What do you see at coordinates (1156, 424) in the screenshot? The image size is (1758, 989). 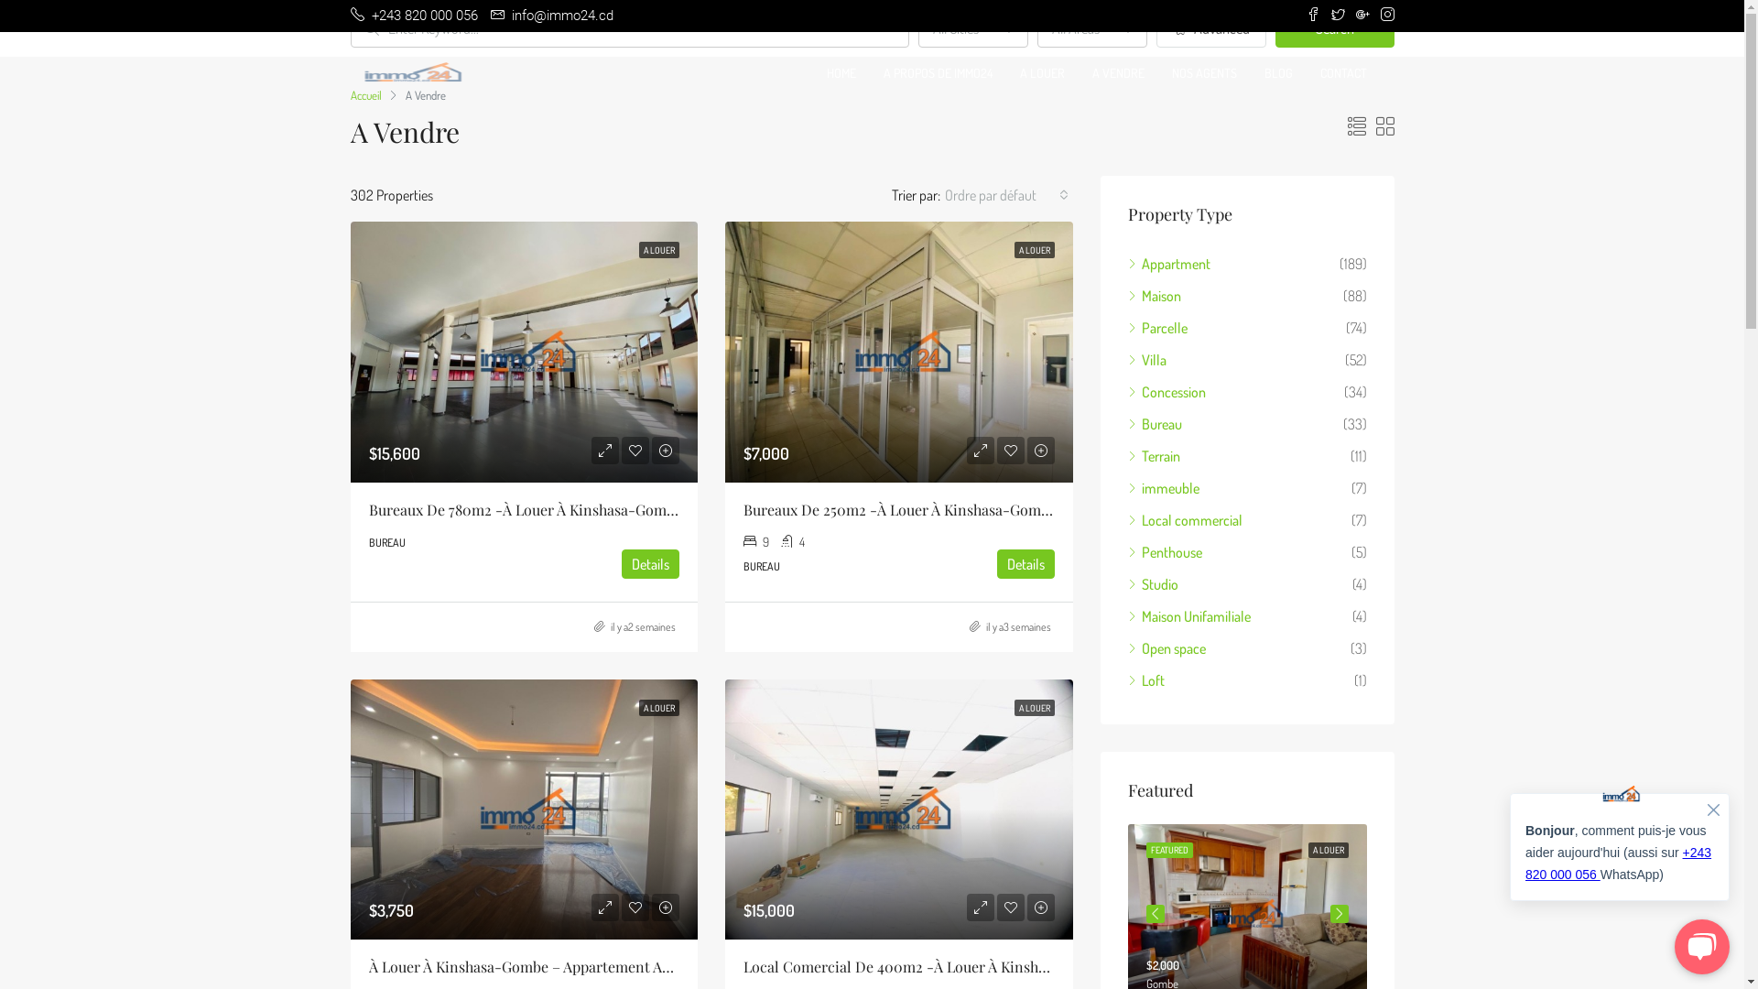 I see `Bureau` at bounding box center [1156, 424].